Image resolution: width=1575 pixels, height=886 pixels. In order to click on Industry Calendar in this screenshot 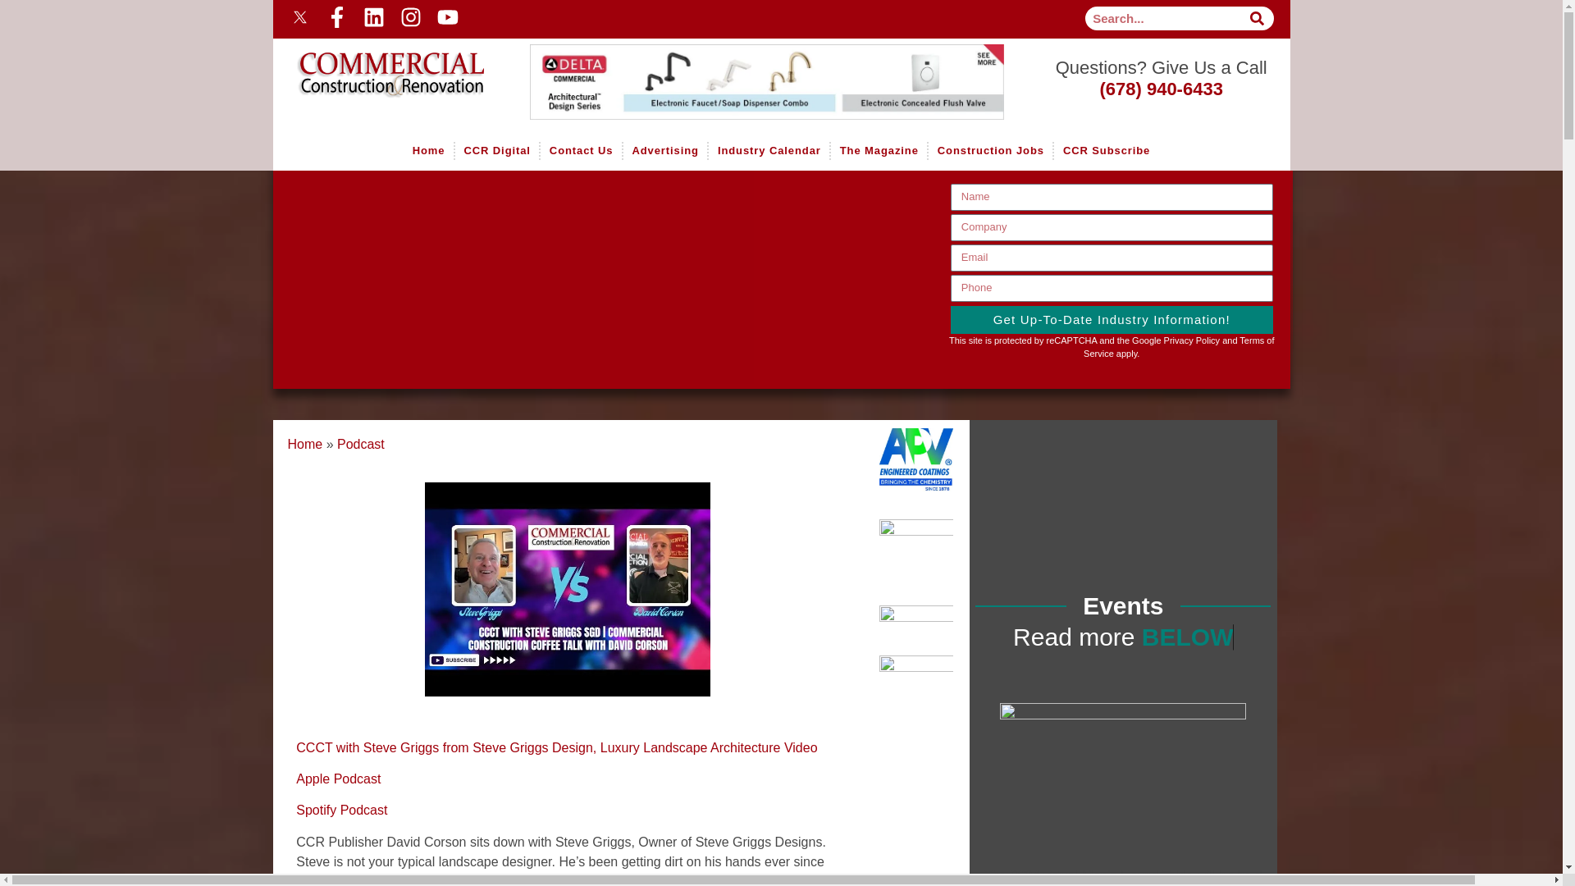, I will do `click(768, 151)`.